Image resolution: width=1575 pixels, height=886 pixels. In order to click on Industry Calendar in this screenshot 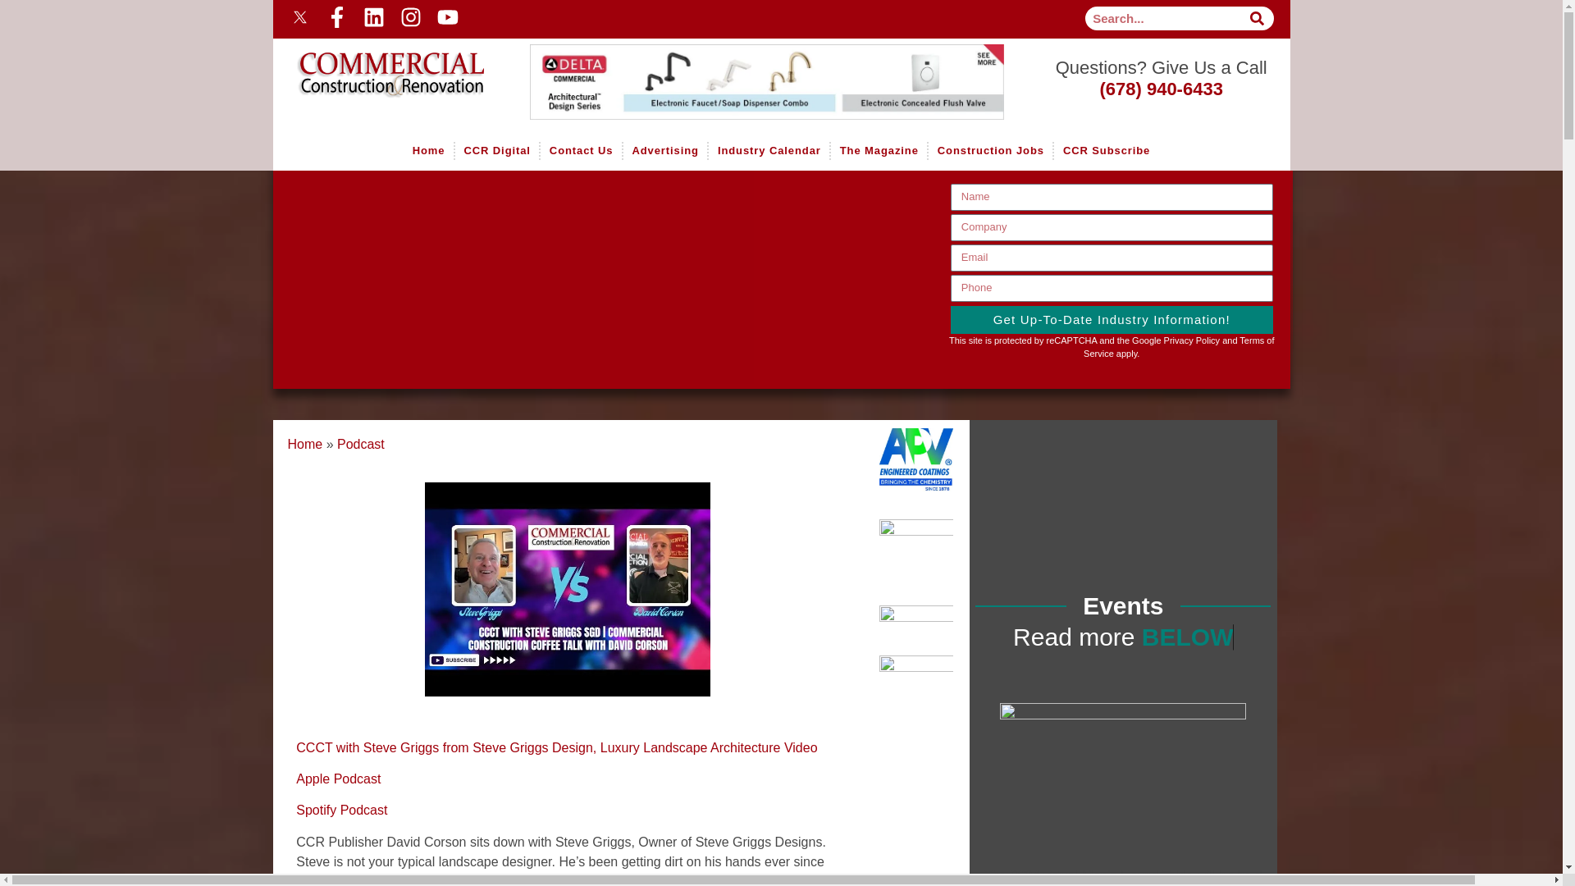, I will do `click(768, 151)`.